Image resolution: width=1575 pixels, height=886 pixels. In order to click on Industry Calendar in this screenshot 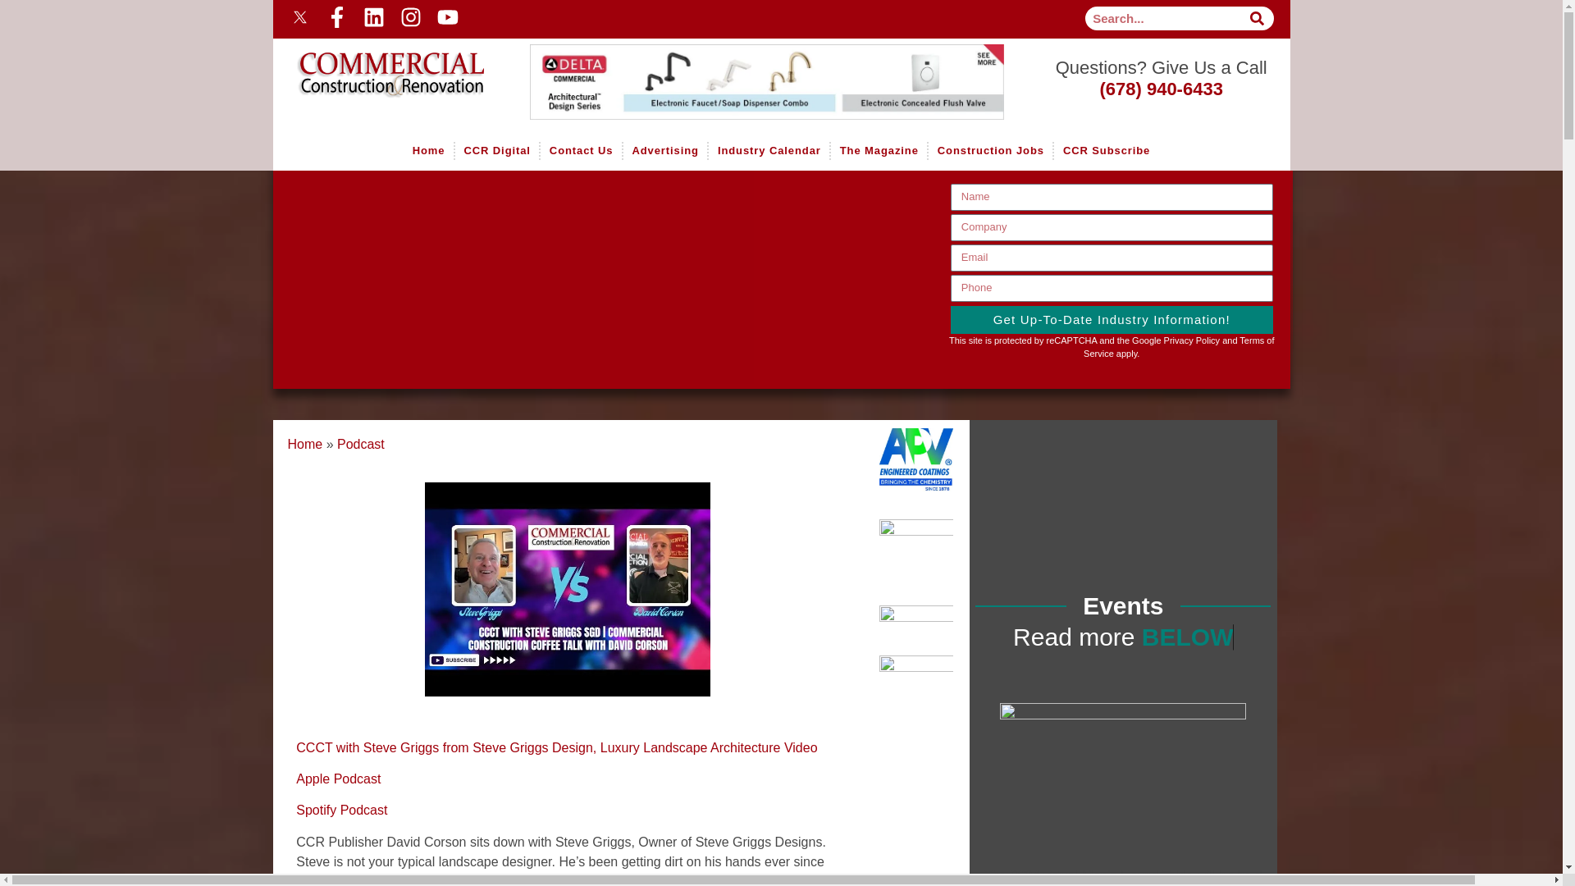, I will do `click(768, 151)`.